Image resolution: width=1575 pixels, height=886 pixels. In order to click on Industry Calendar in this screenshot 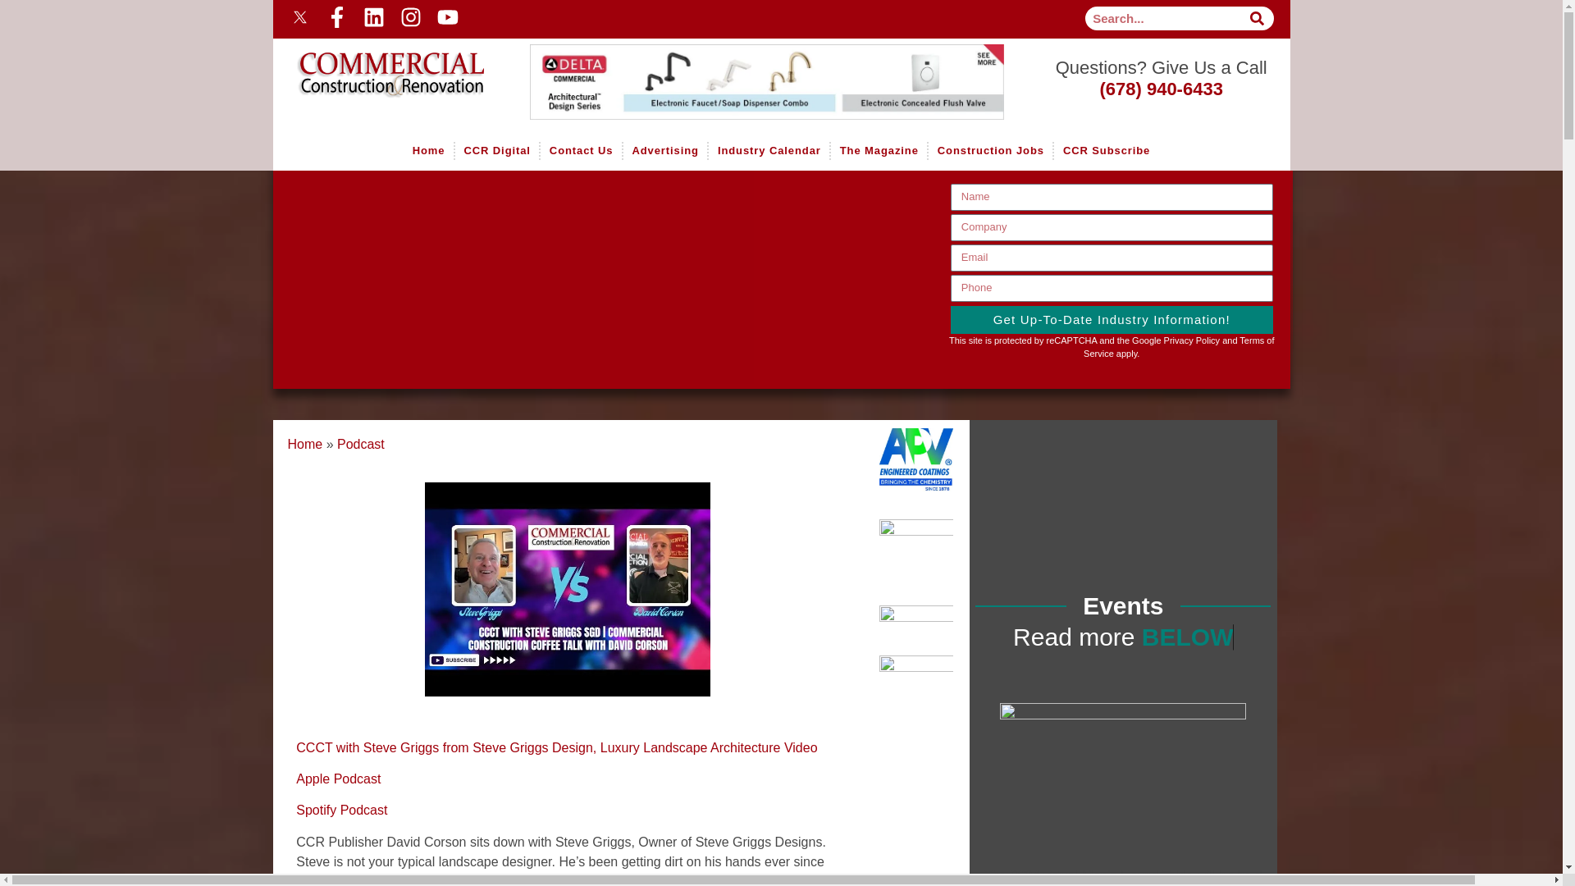, I will do `click(768, 151)`.